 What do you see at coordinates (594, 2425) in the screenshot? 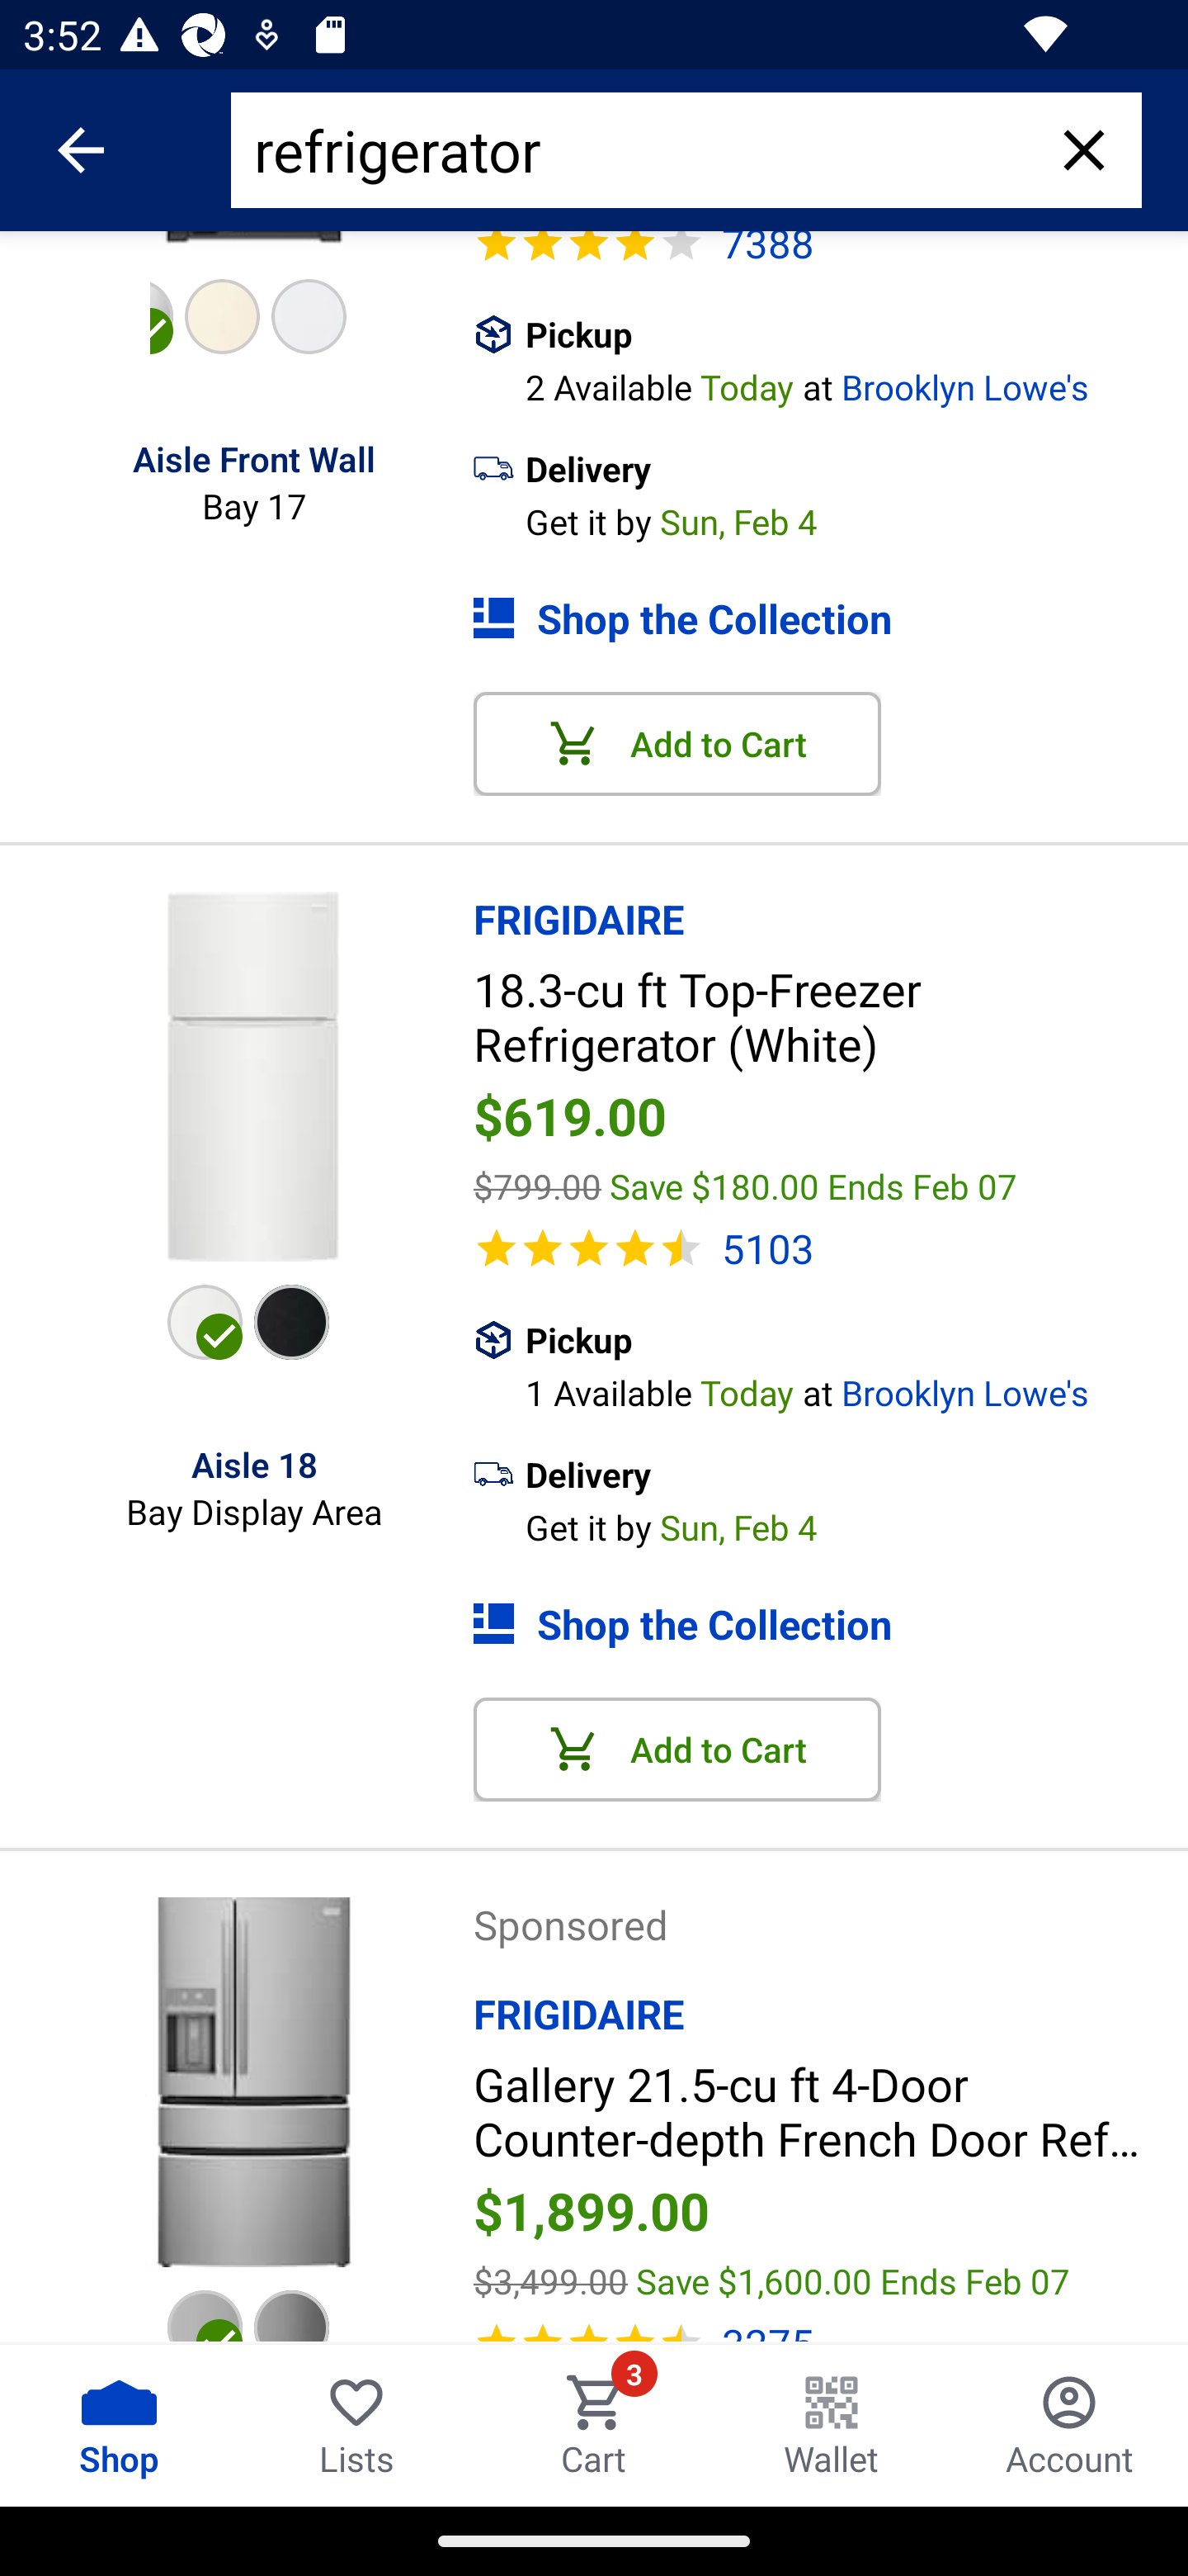
I see `Cart Cart 3` at bounding box center [594, 2425].